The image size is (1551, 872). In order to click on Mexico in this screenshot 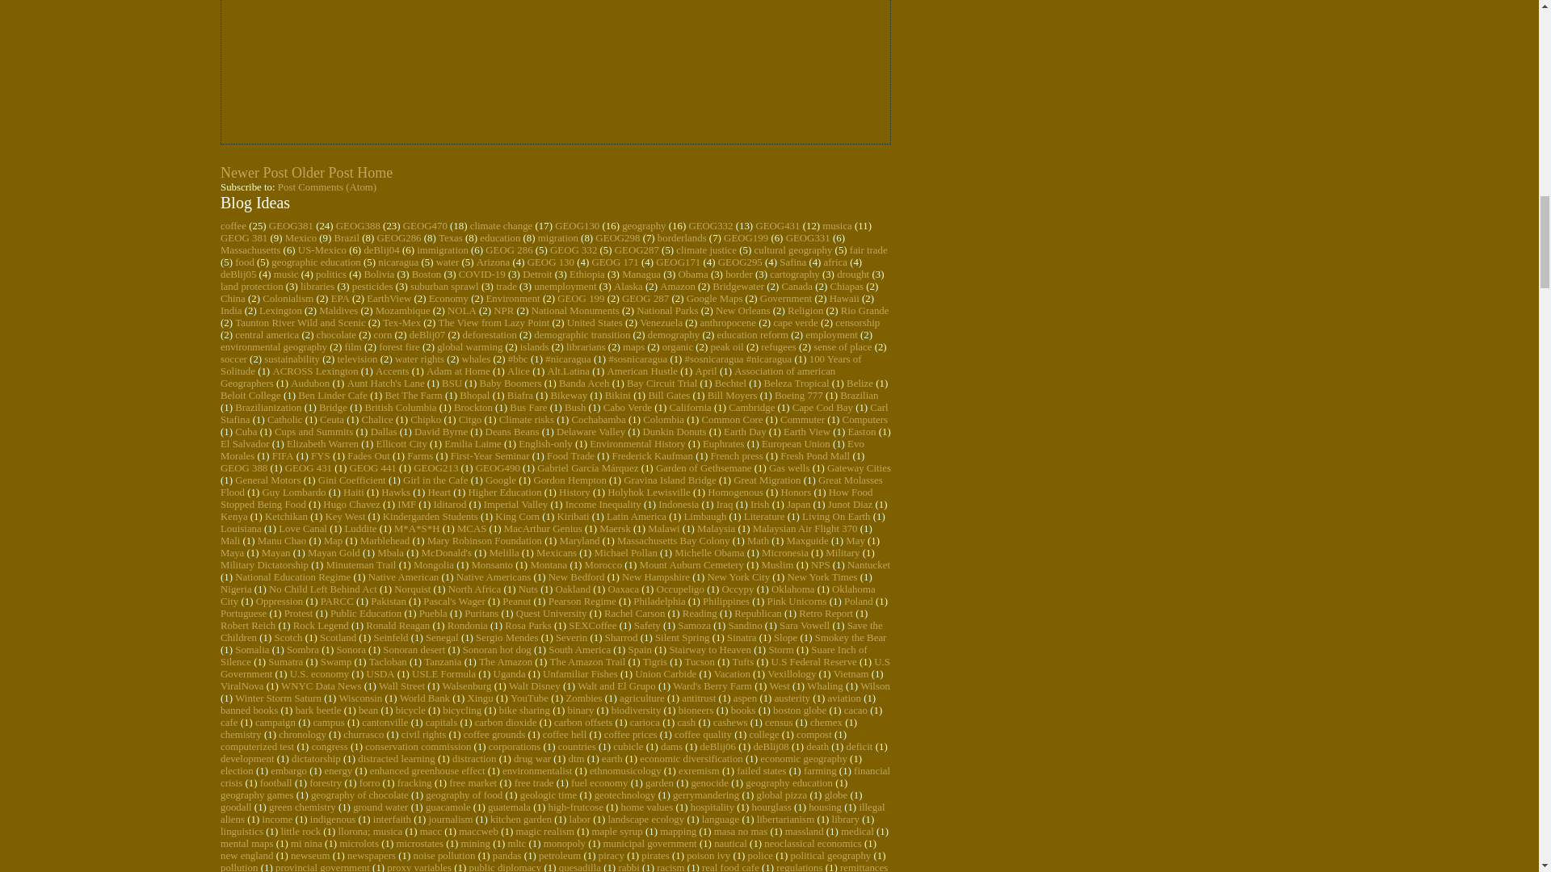, I will do `click(301, 238)`.